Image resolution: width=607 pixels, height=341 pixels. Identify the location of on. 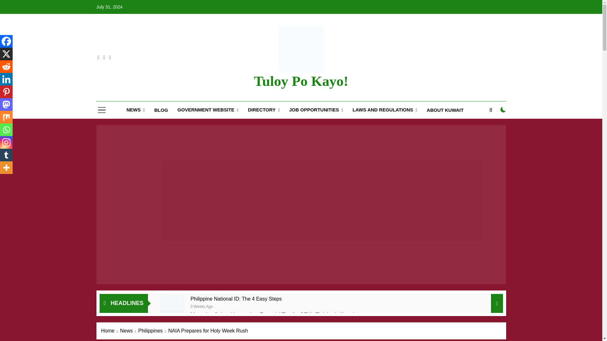
(503, 110).